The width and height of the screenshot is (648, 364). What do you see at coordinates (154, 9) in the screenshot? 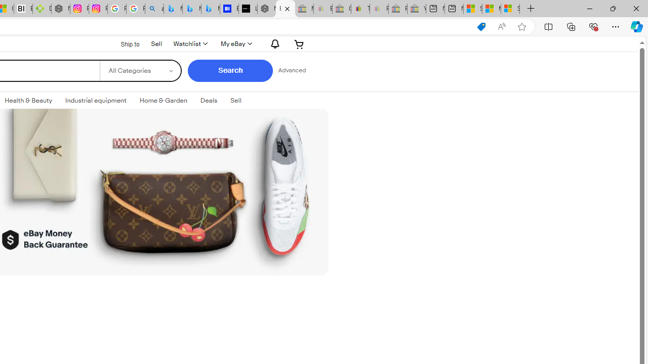
I see `alabama high school quarterback dies - Search` at bounding box center [154, 9].